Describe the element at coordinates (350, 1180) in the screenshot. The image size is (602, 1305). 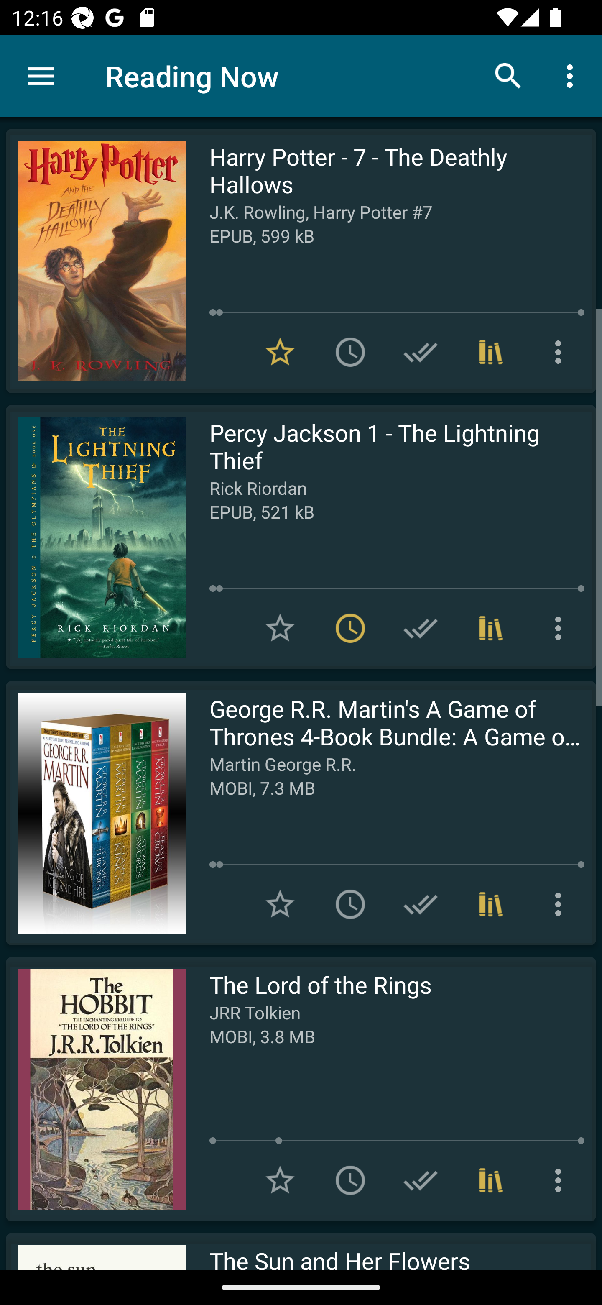
I see `Add to To read` at that location.